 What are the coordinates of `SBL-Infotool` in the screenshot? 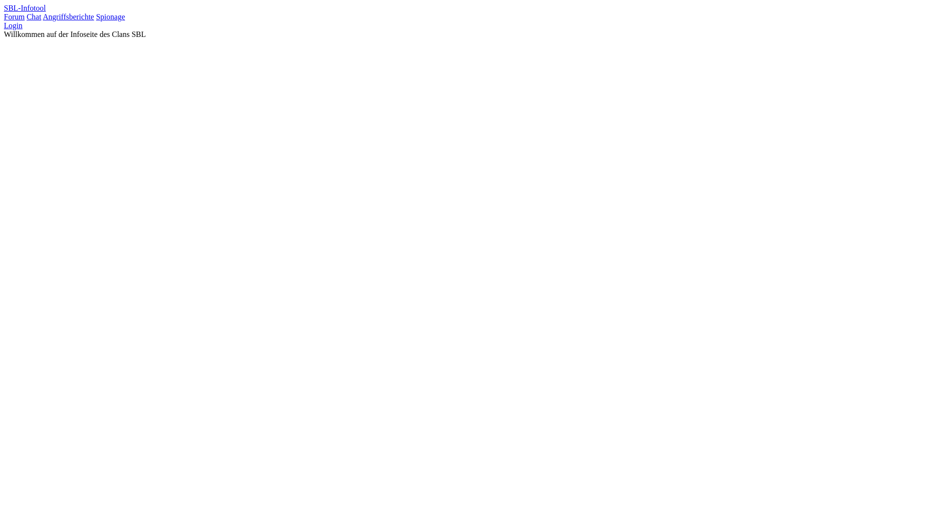 It's located at (25, 8).